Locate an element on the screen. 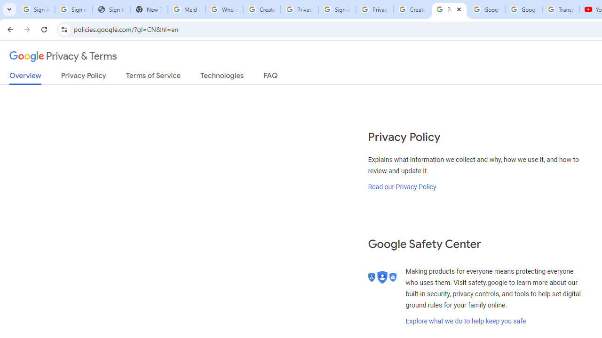 The height and width of the screenshot is (338, 602). Sign In - USA TODAY is located at coordinates (111, 9).